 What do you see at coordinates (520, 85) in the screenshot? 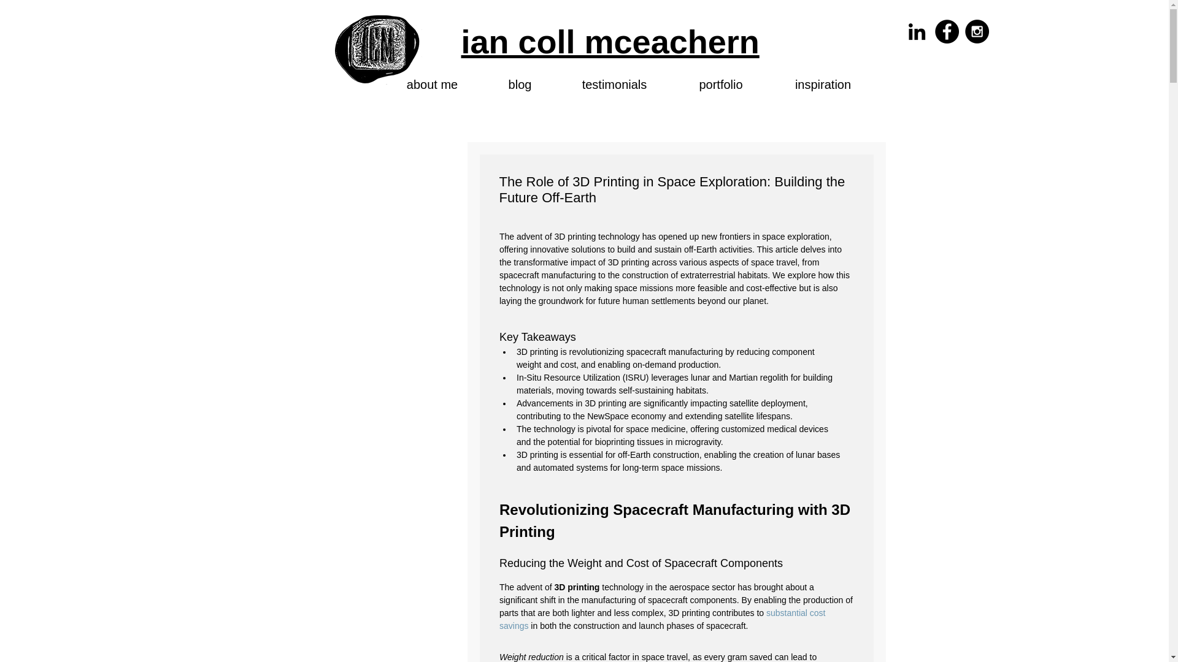
I see `blog` at bounding box center [520, 85].